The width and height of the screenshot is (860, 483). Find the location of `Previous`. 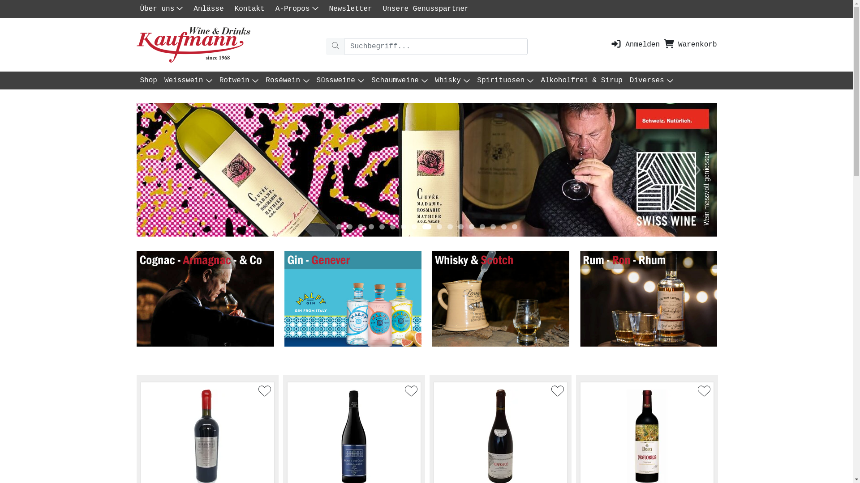

Previous is located at coordinates (157, 170).